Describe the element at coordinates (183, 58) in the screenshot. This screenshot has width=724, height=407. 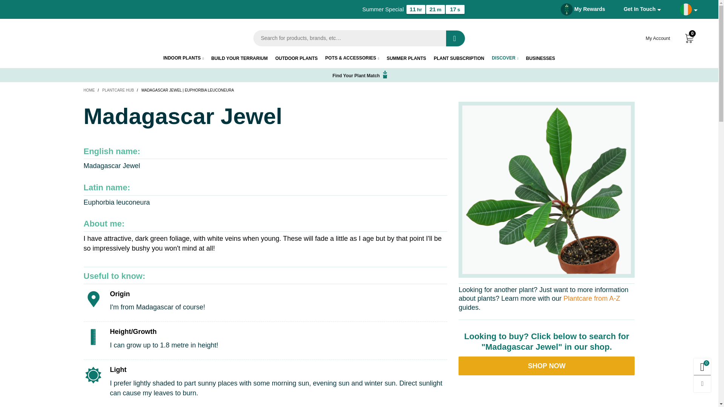
I see `Indoor Plants` at that location.